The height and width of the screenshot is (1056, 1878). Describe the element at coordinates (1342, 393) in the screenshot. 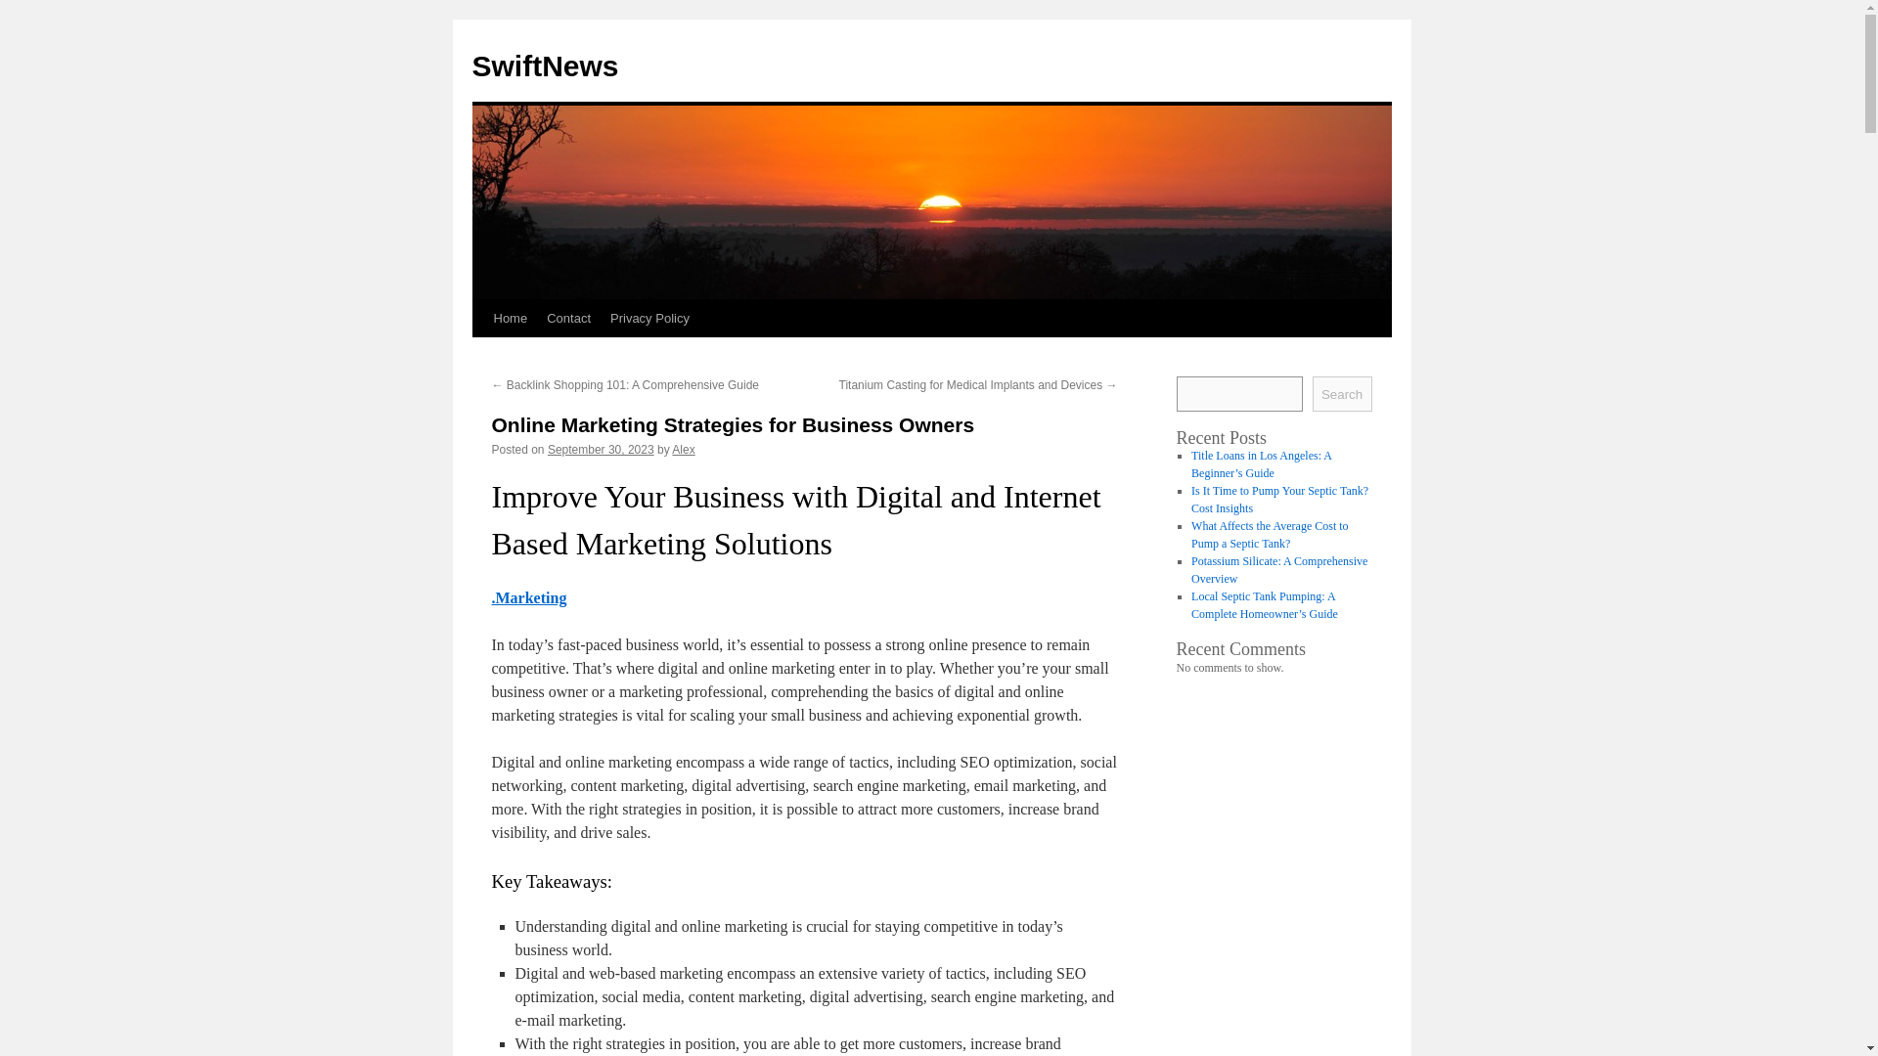

I see `Search` at that location.